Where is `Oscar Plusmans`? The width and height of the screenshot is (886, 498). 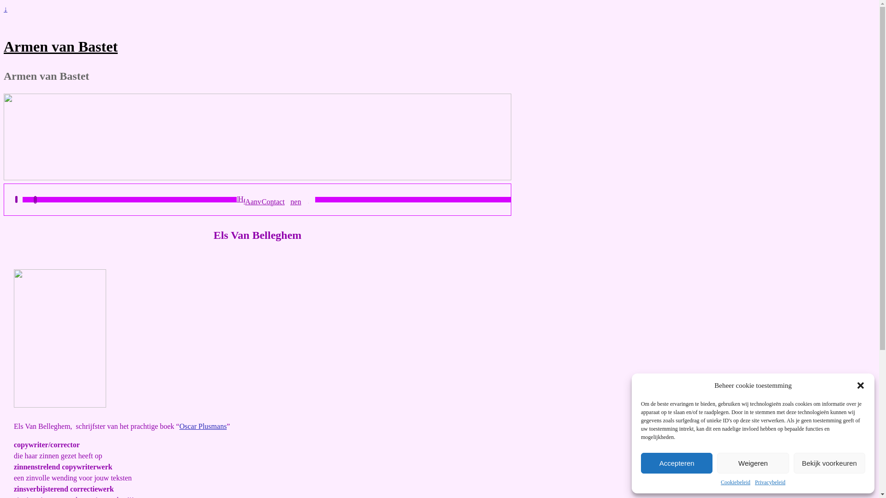 Oscar Plusmans is located at coordinates (203, 426).